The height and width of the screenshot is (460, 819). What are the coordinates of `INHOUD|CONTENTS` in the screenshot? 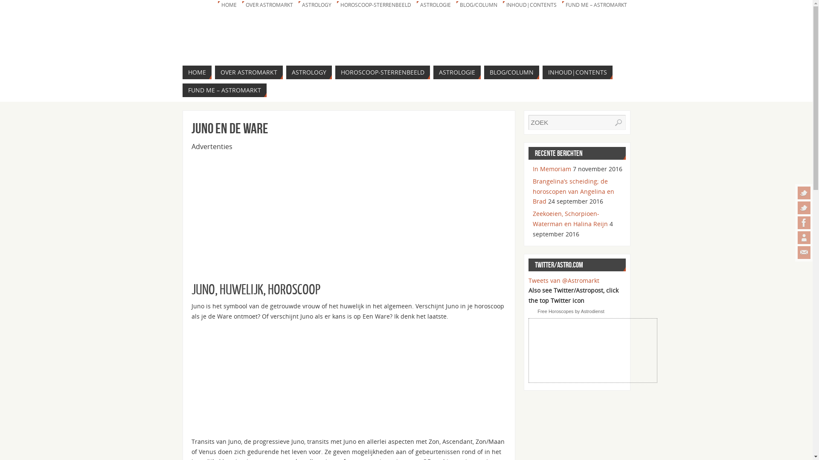 It's located at (578, 72).